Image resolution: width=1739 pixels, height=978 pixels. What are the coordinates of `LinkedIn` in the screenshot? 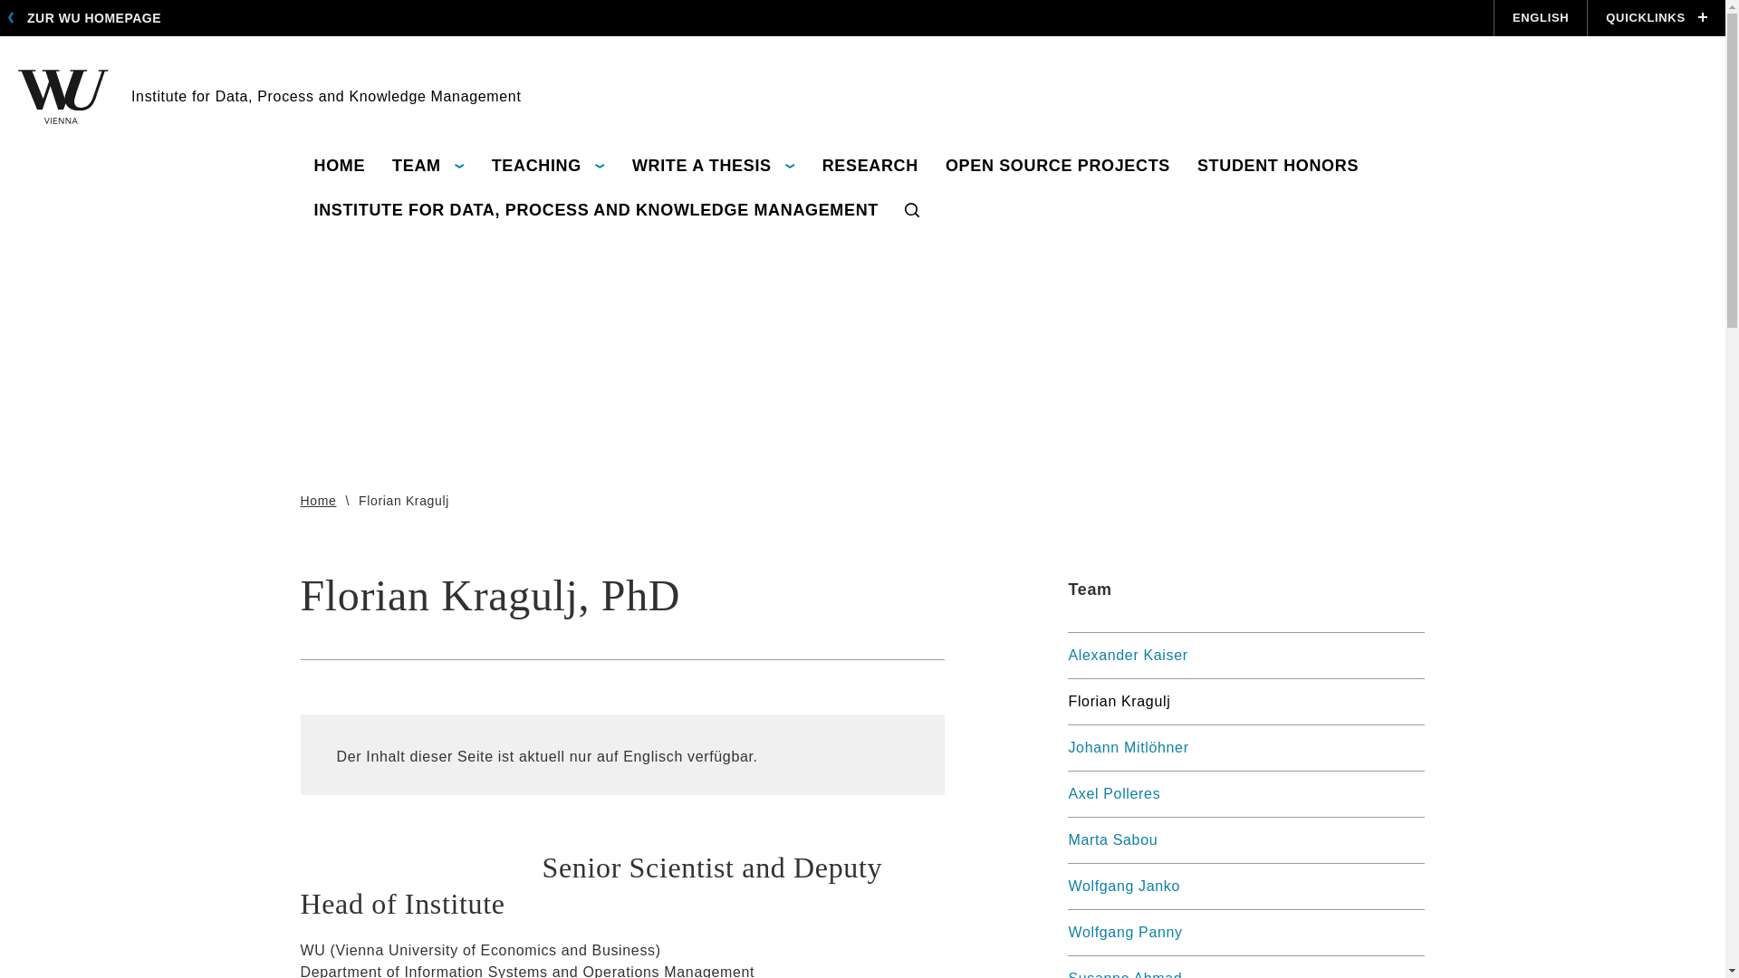 It's located at (1417, 5).